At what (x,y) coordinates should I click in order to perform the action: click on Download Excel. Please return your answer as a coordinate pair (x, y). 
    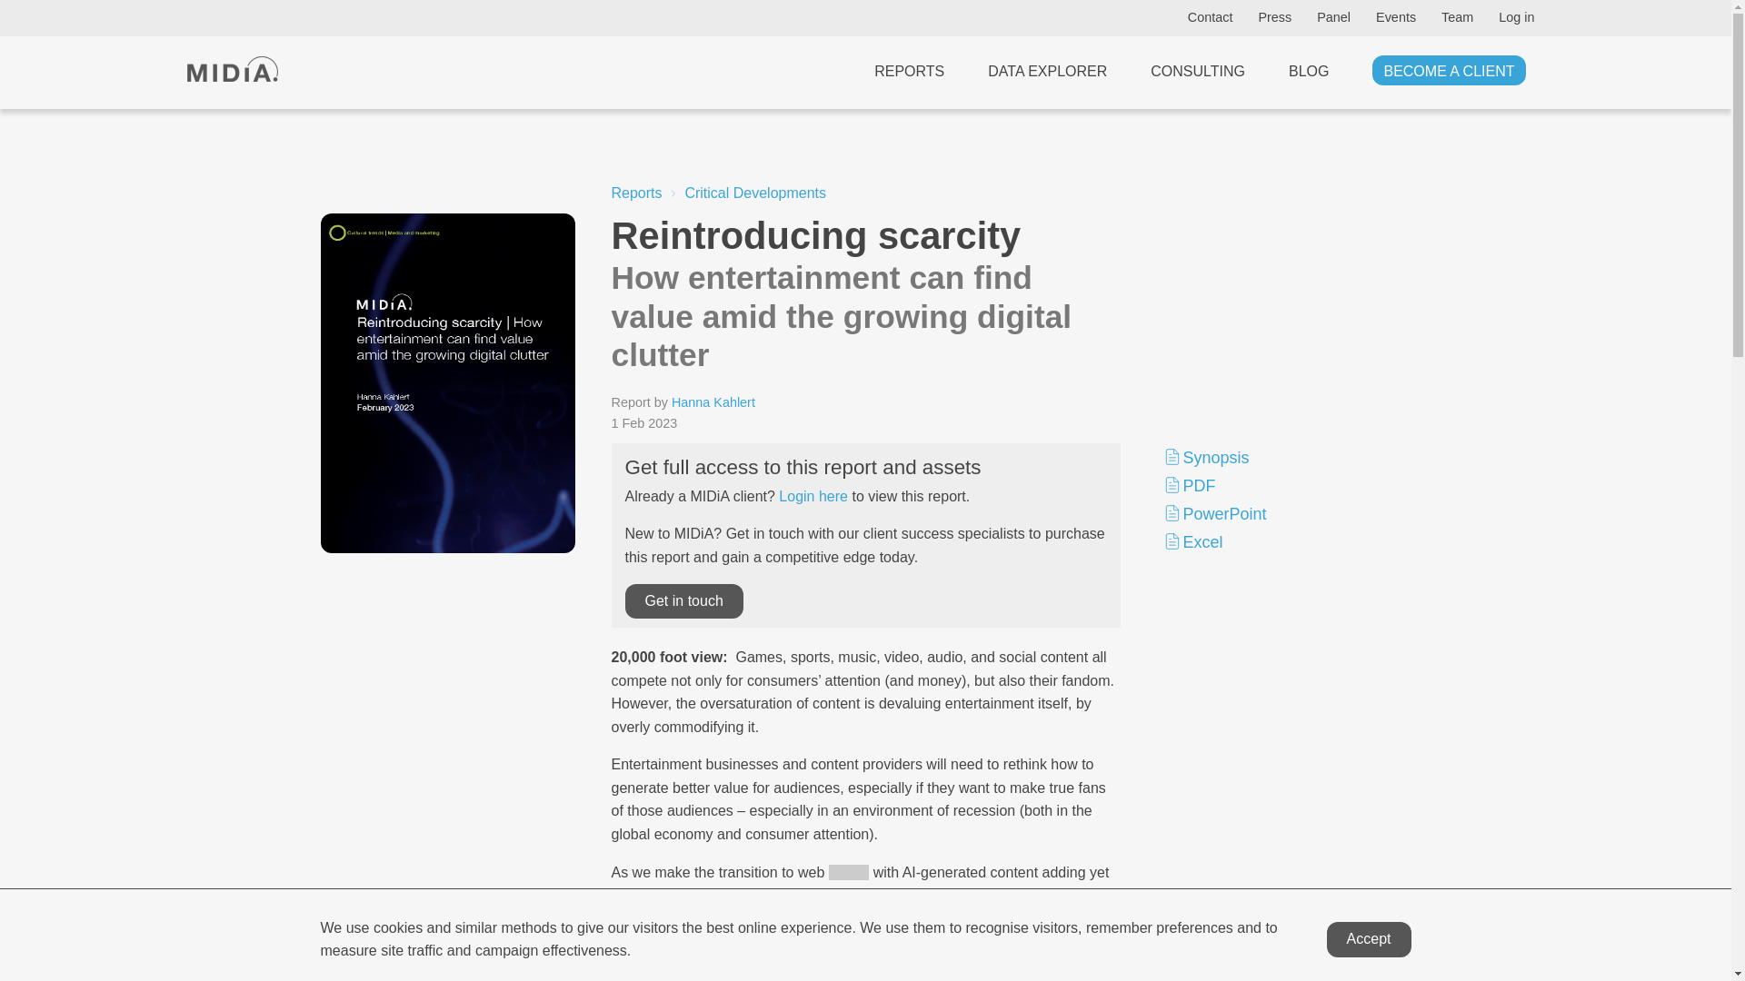
    Looking at the image, I should click on (1282, 541).